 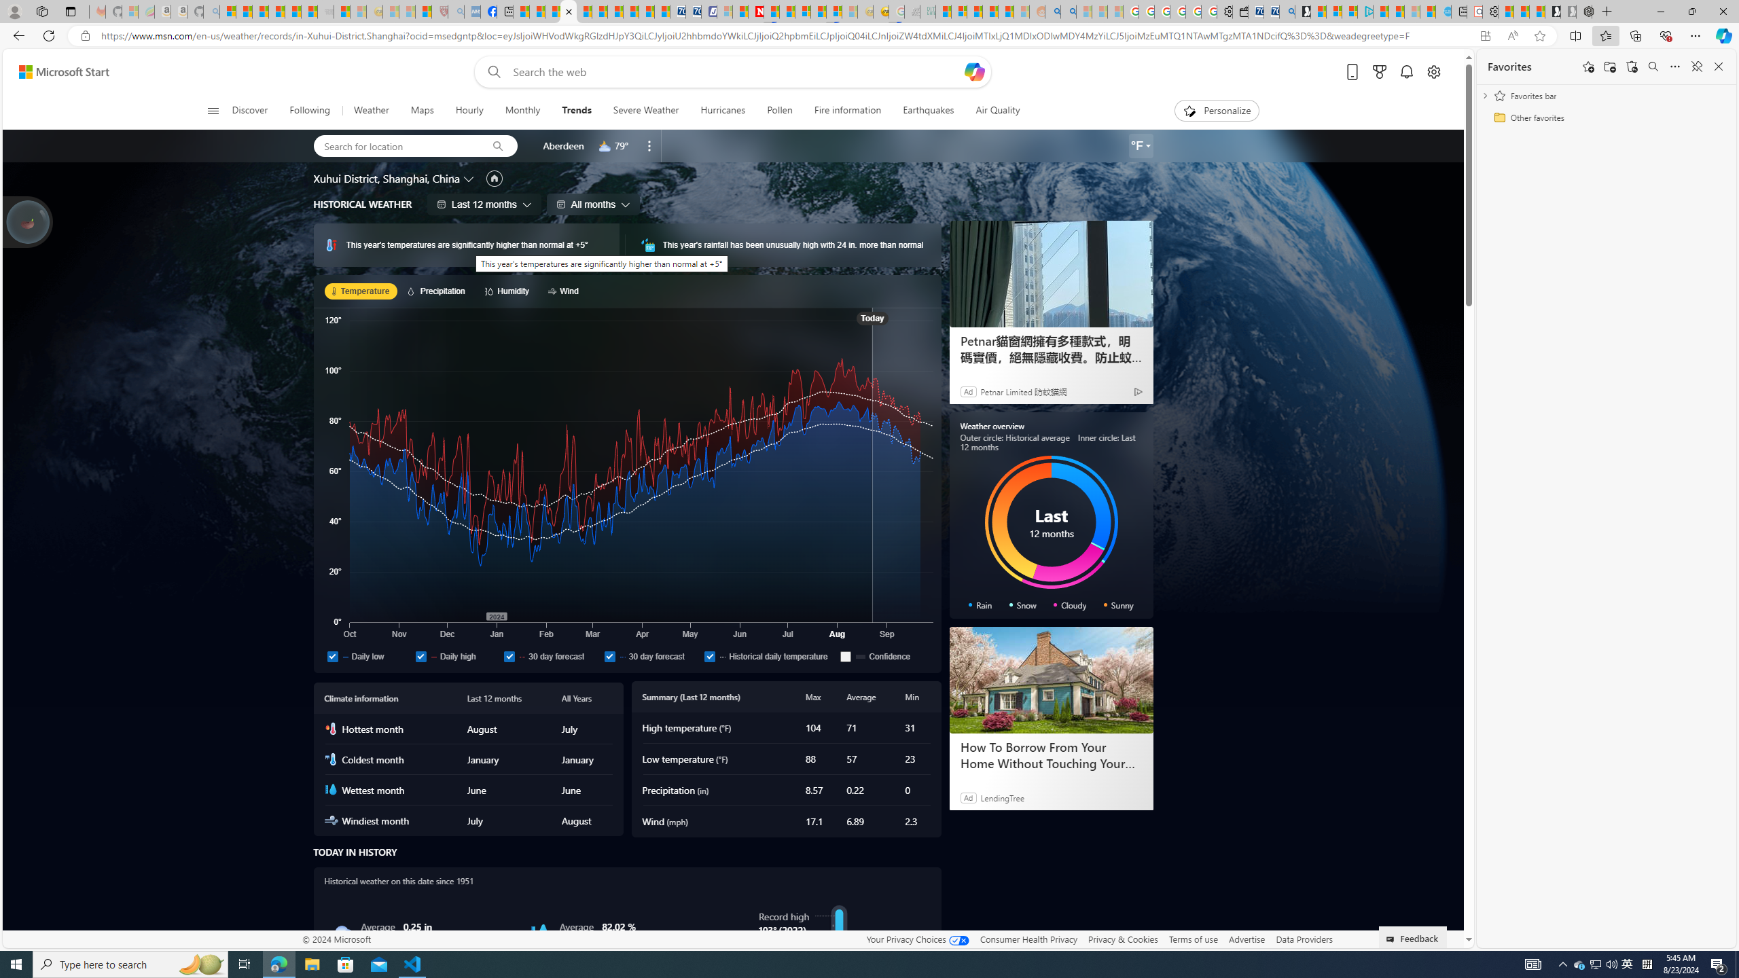 I want to click on 30 day forecast, so click(x=609, y=656).